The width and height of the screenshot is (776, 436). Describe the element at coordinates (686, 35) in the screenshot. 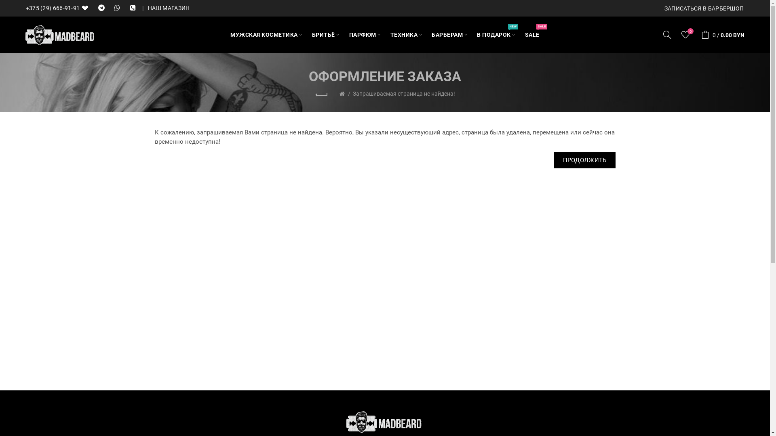

I see `0` at that location.